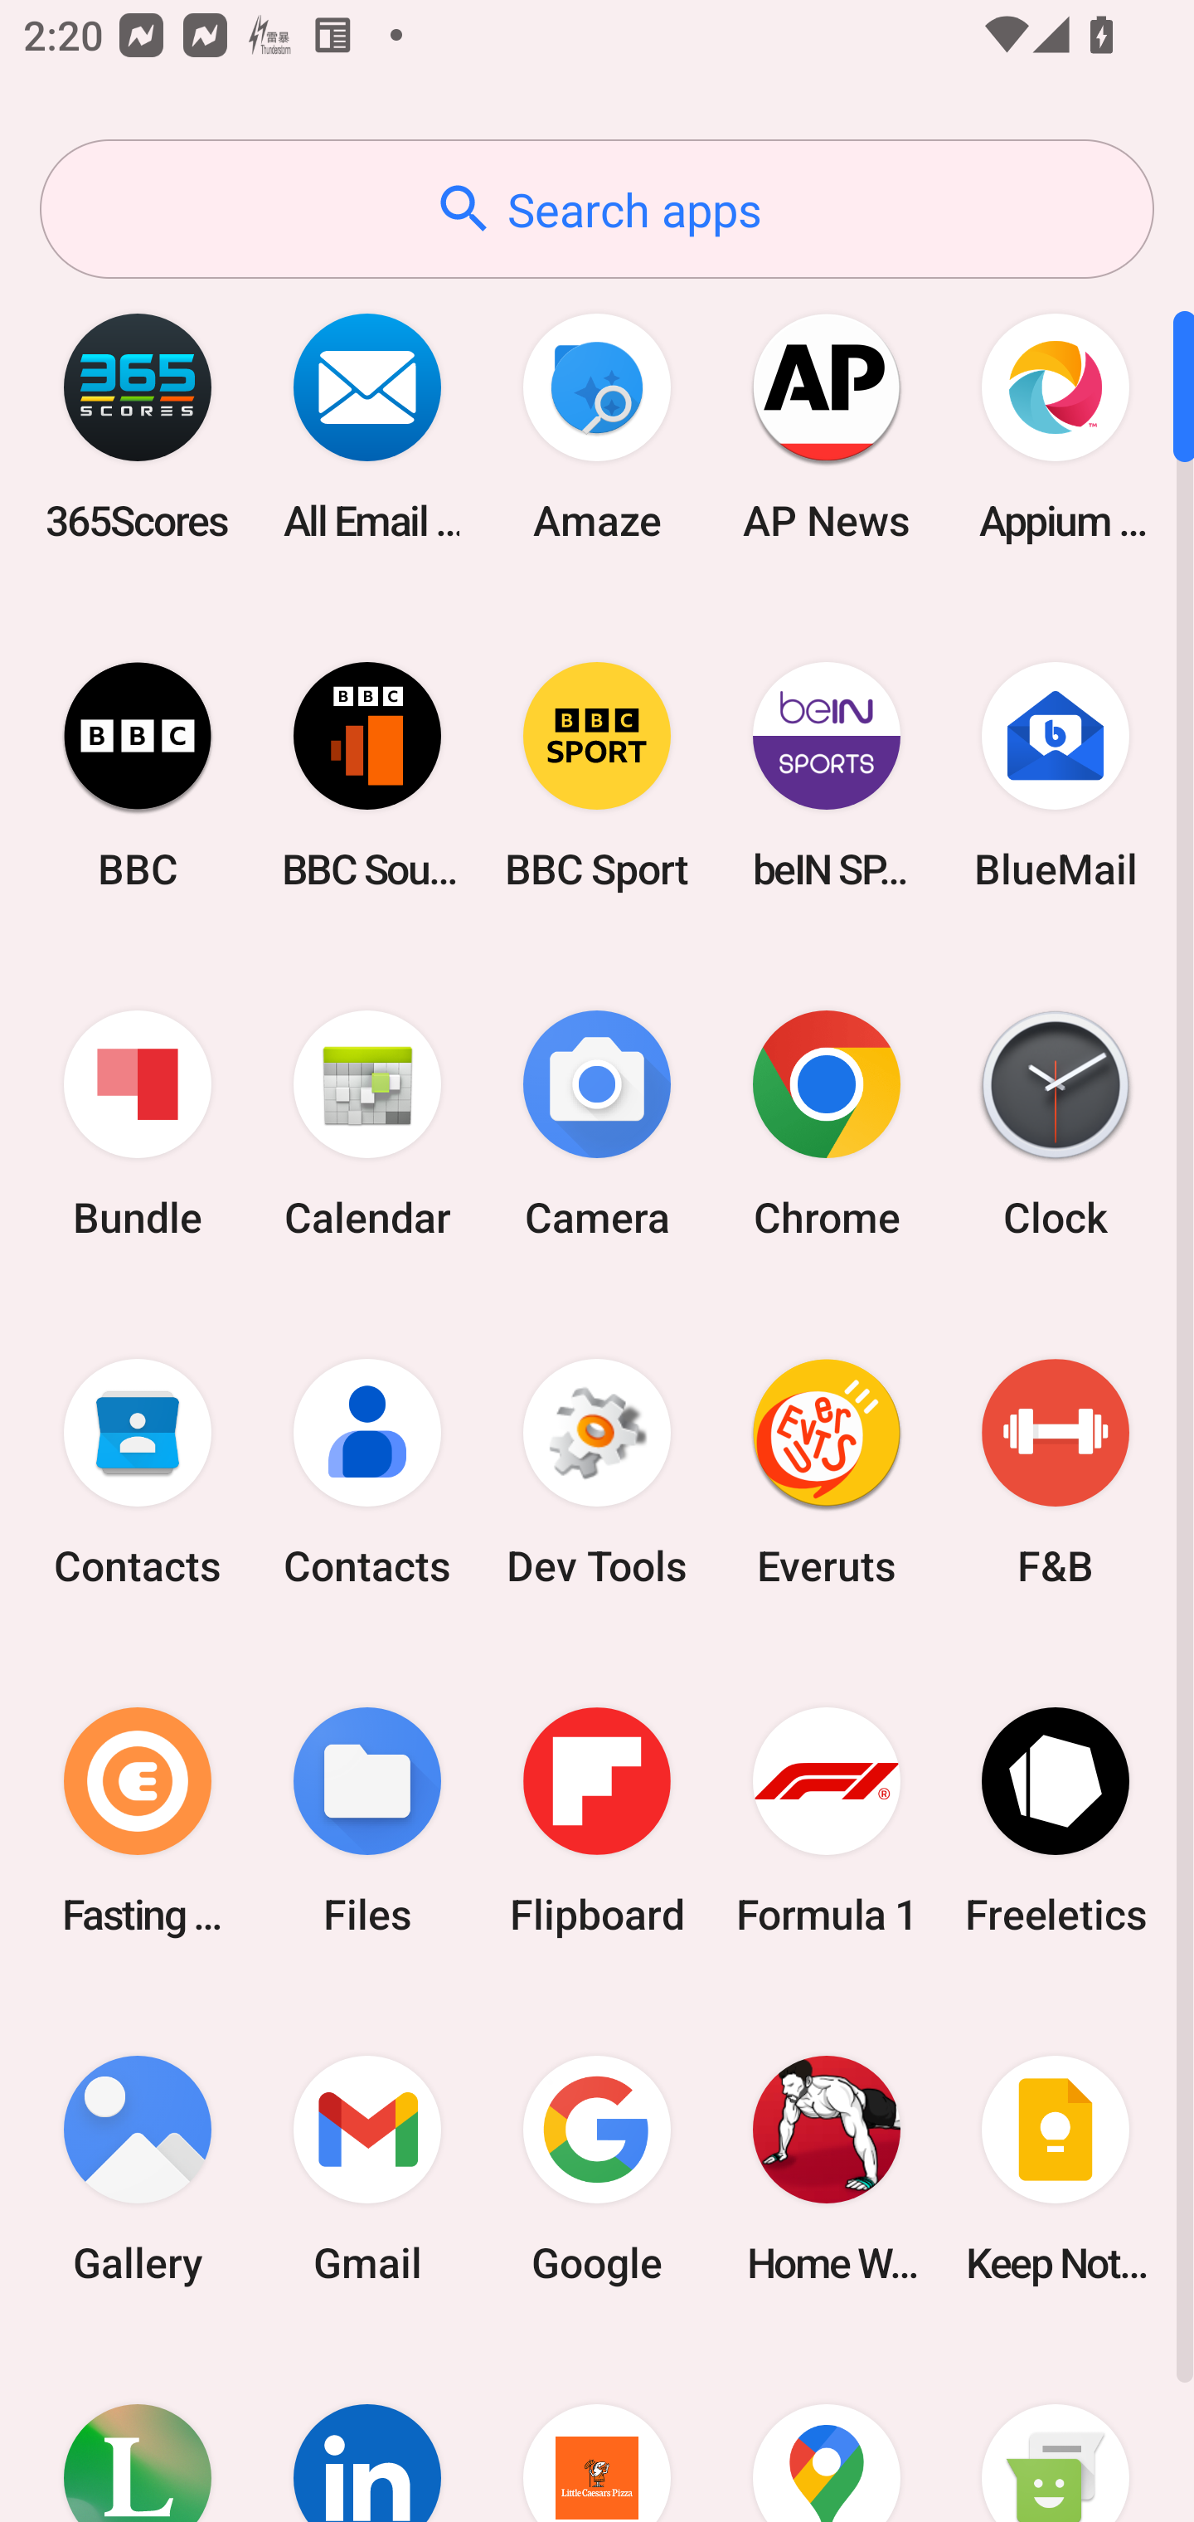  What do you see at coordinates (138, 1125) in the screenshot?
I see `Bundle` at bounding box center [138, 1125].